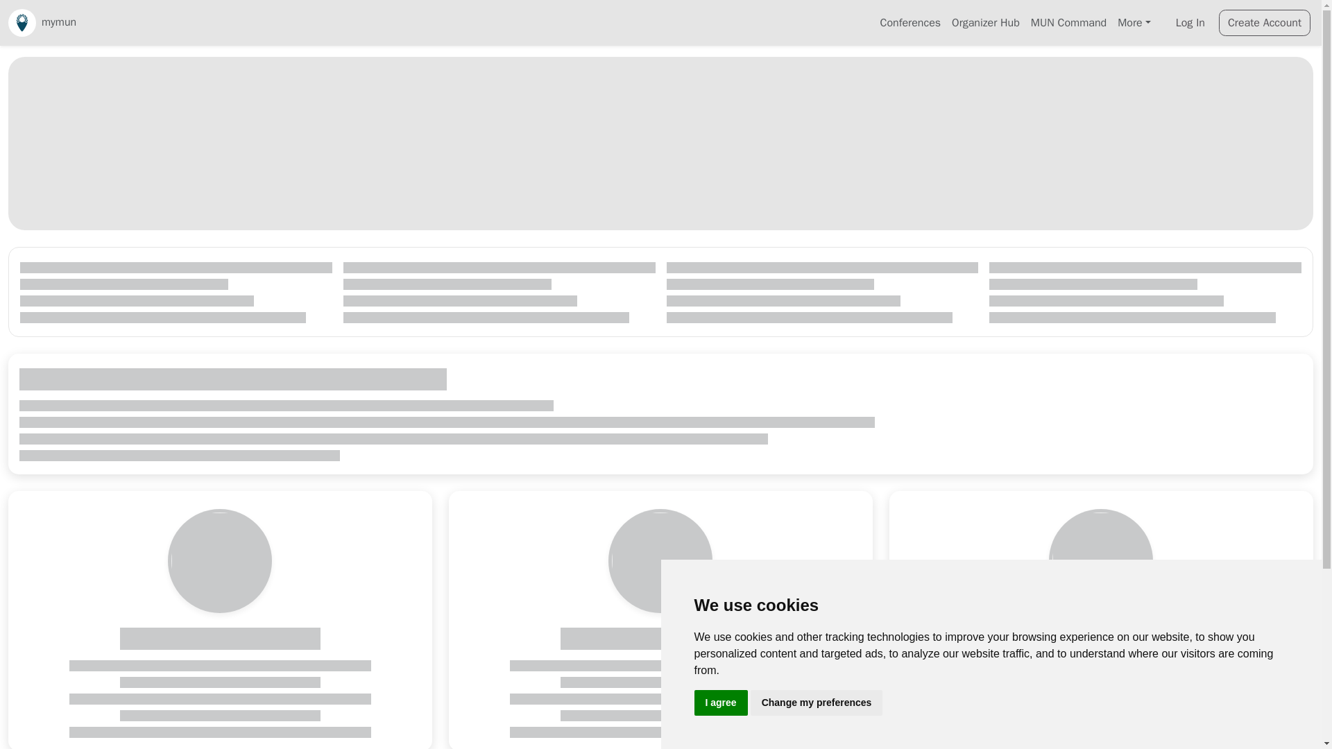  Describe the element at coordinates (911, 22) in the screenshot. I see `Conferences` at that location.